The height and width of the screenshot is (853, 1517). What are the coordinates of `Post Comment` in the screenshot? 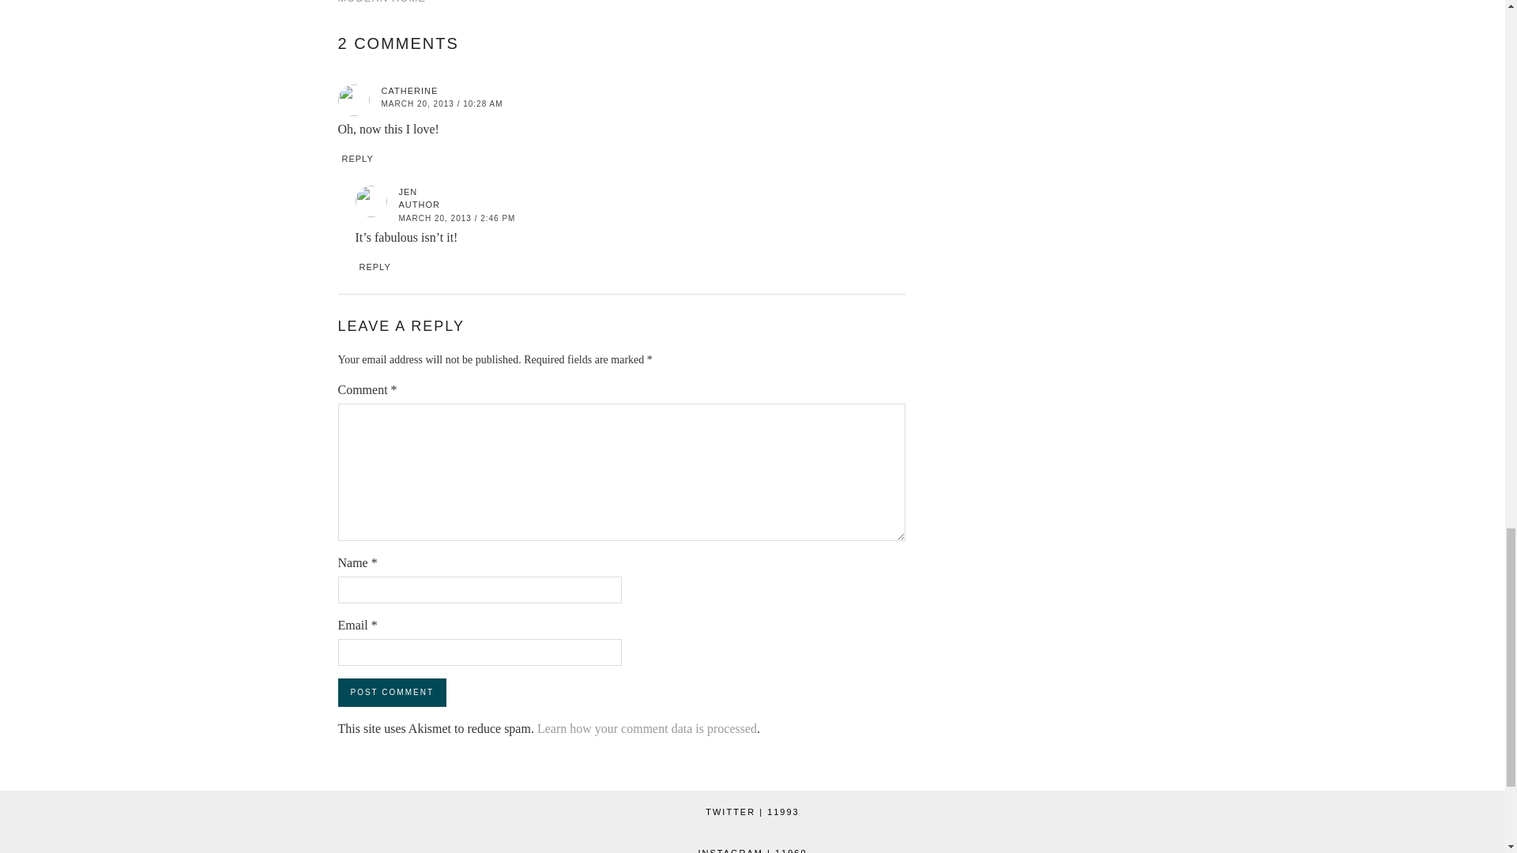 It's located at (392, 692).